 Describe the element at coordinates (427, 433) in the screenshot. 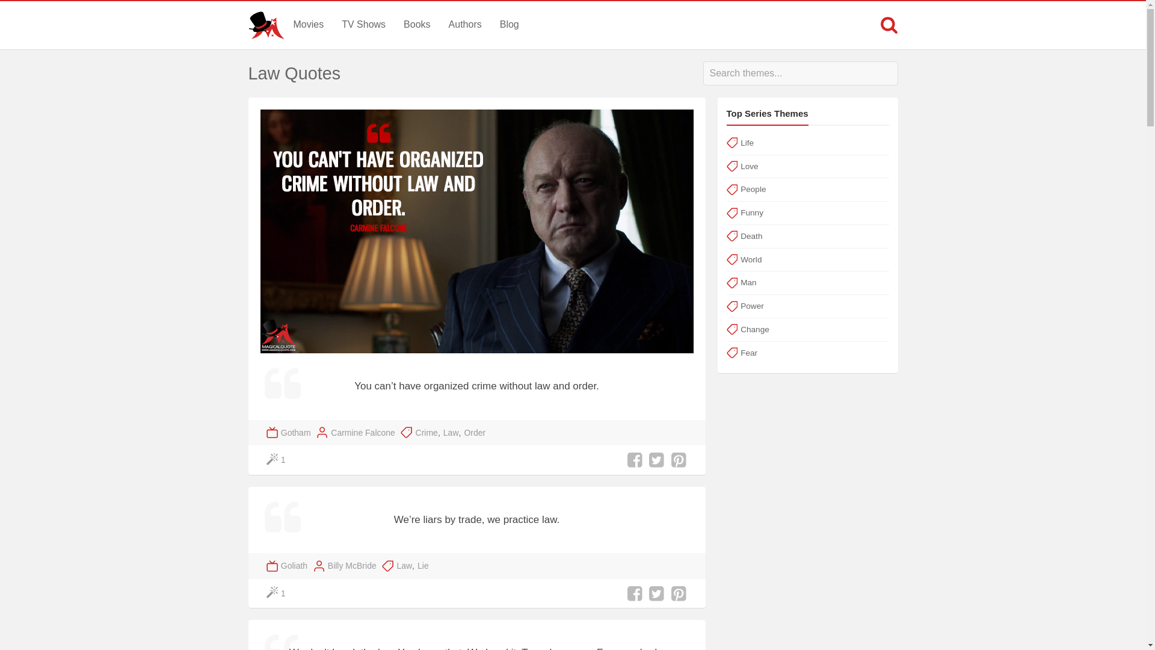

I see `Crime` at that location.